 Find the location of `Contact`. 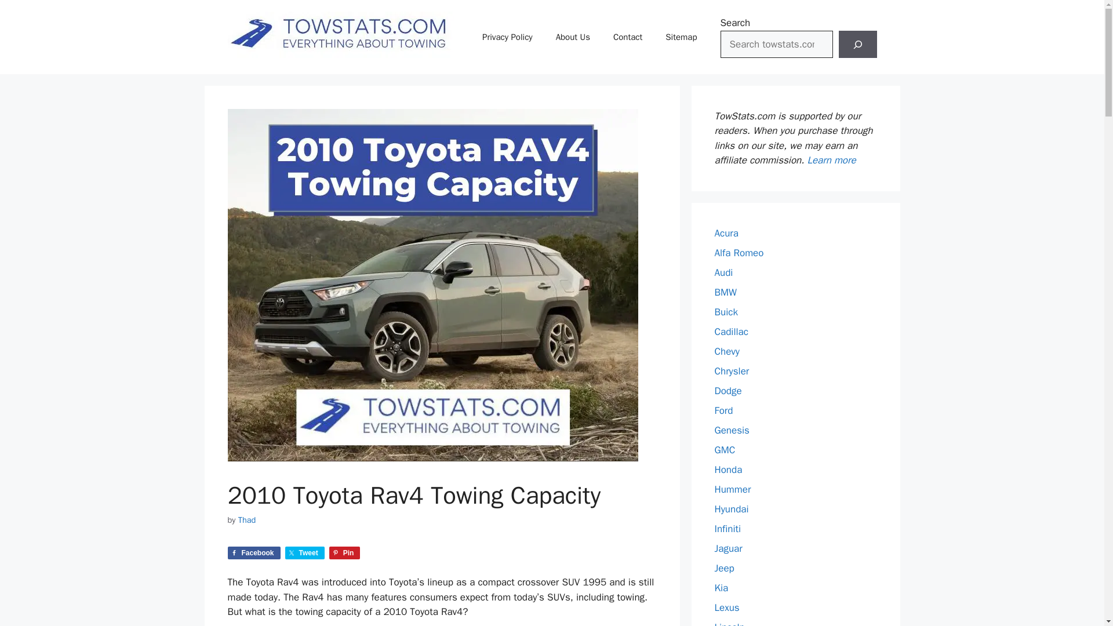

Contact is located at coordinates (628, 37).